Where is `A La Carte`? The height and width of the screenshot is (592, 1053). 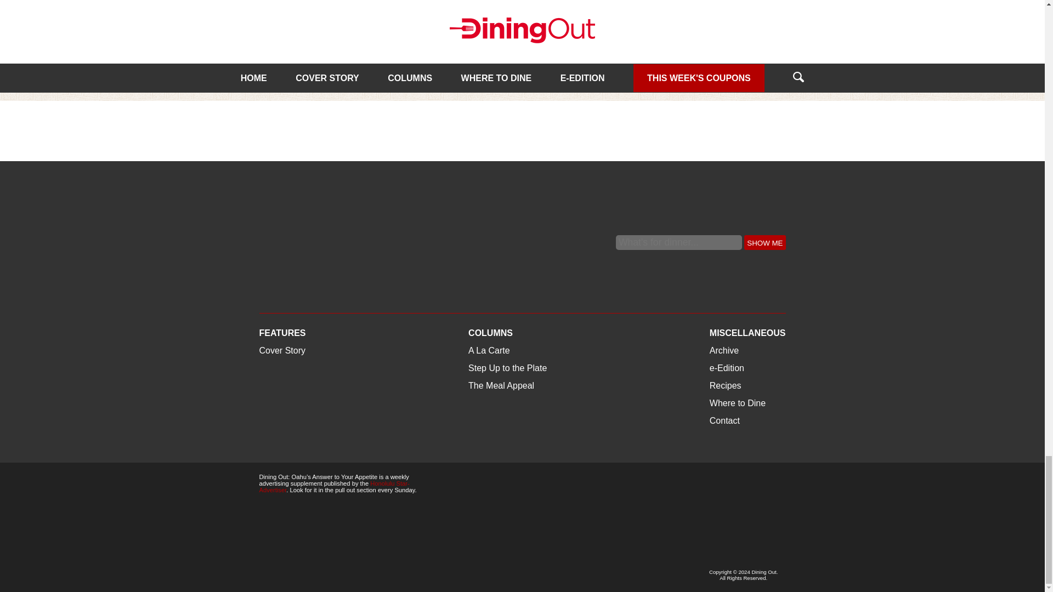
A La Carte is located at coordinates (464, 27).